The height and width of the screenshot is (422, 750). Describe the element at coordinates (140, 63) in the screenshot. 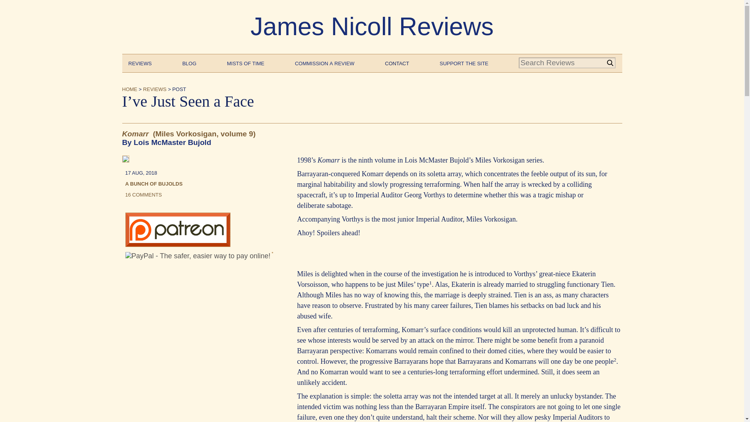

I see `Reviews` at that location.